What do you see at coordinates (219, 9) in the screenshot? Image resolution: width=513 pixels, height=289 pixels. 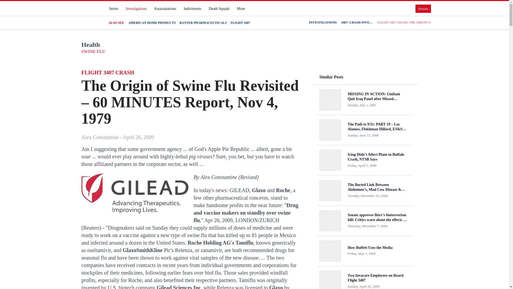 I see `Death Squads` at bounding box center [219, 9].